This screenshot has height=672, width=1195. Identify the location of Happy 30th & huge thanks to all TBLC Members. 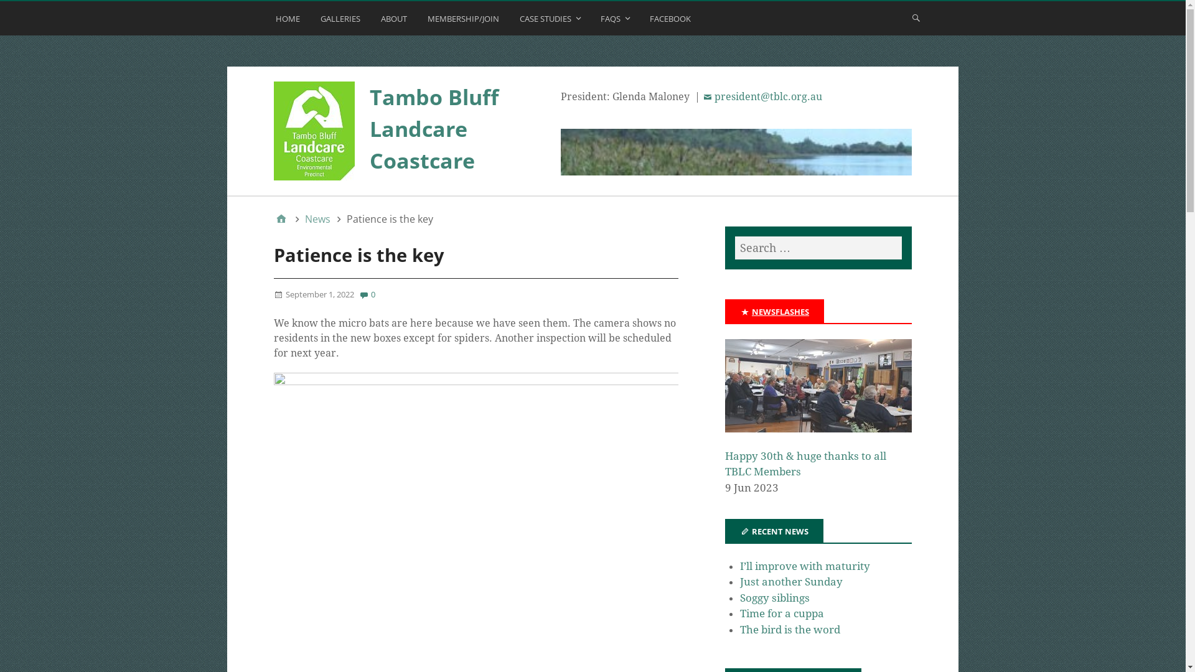
(805, 464).